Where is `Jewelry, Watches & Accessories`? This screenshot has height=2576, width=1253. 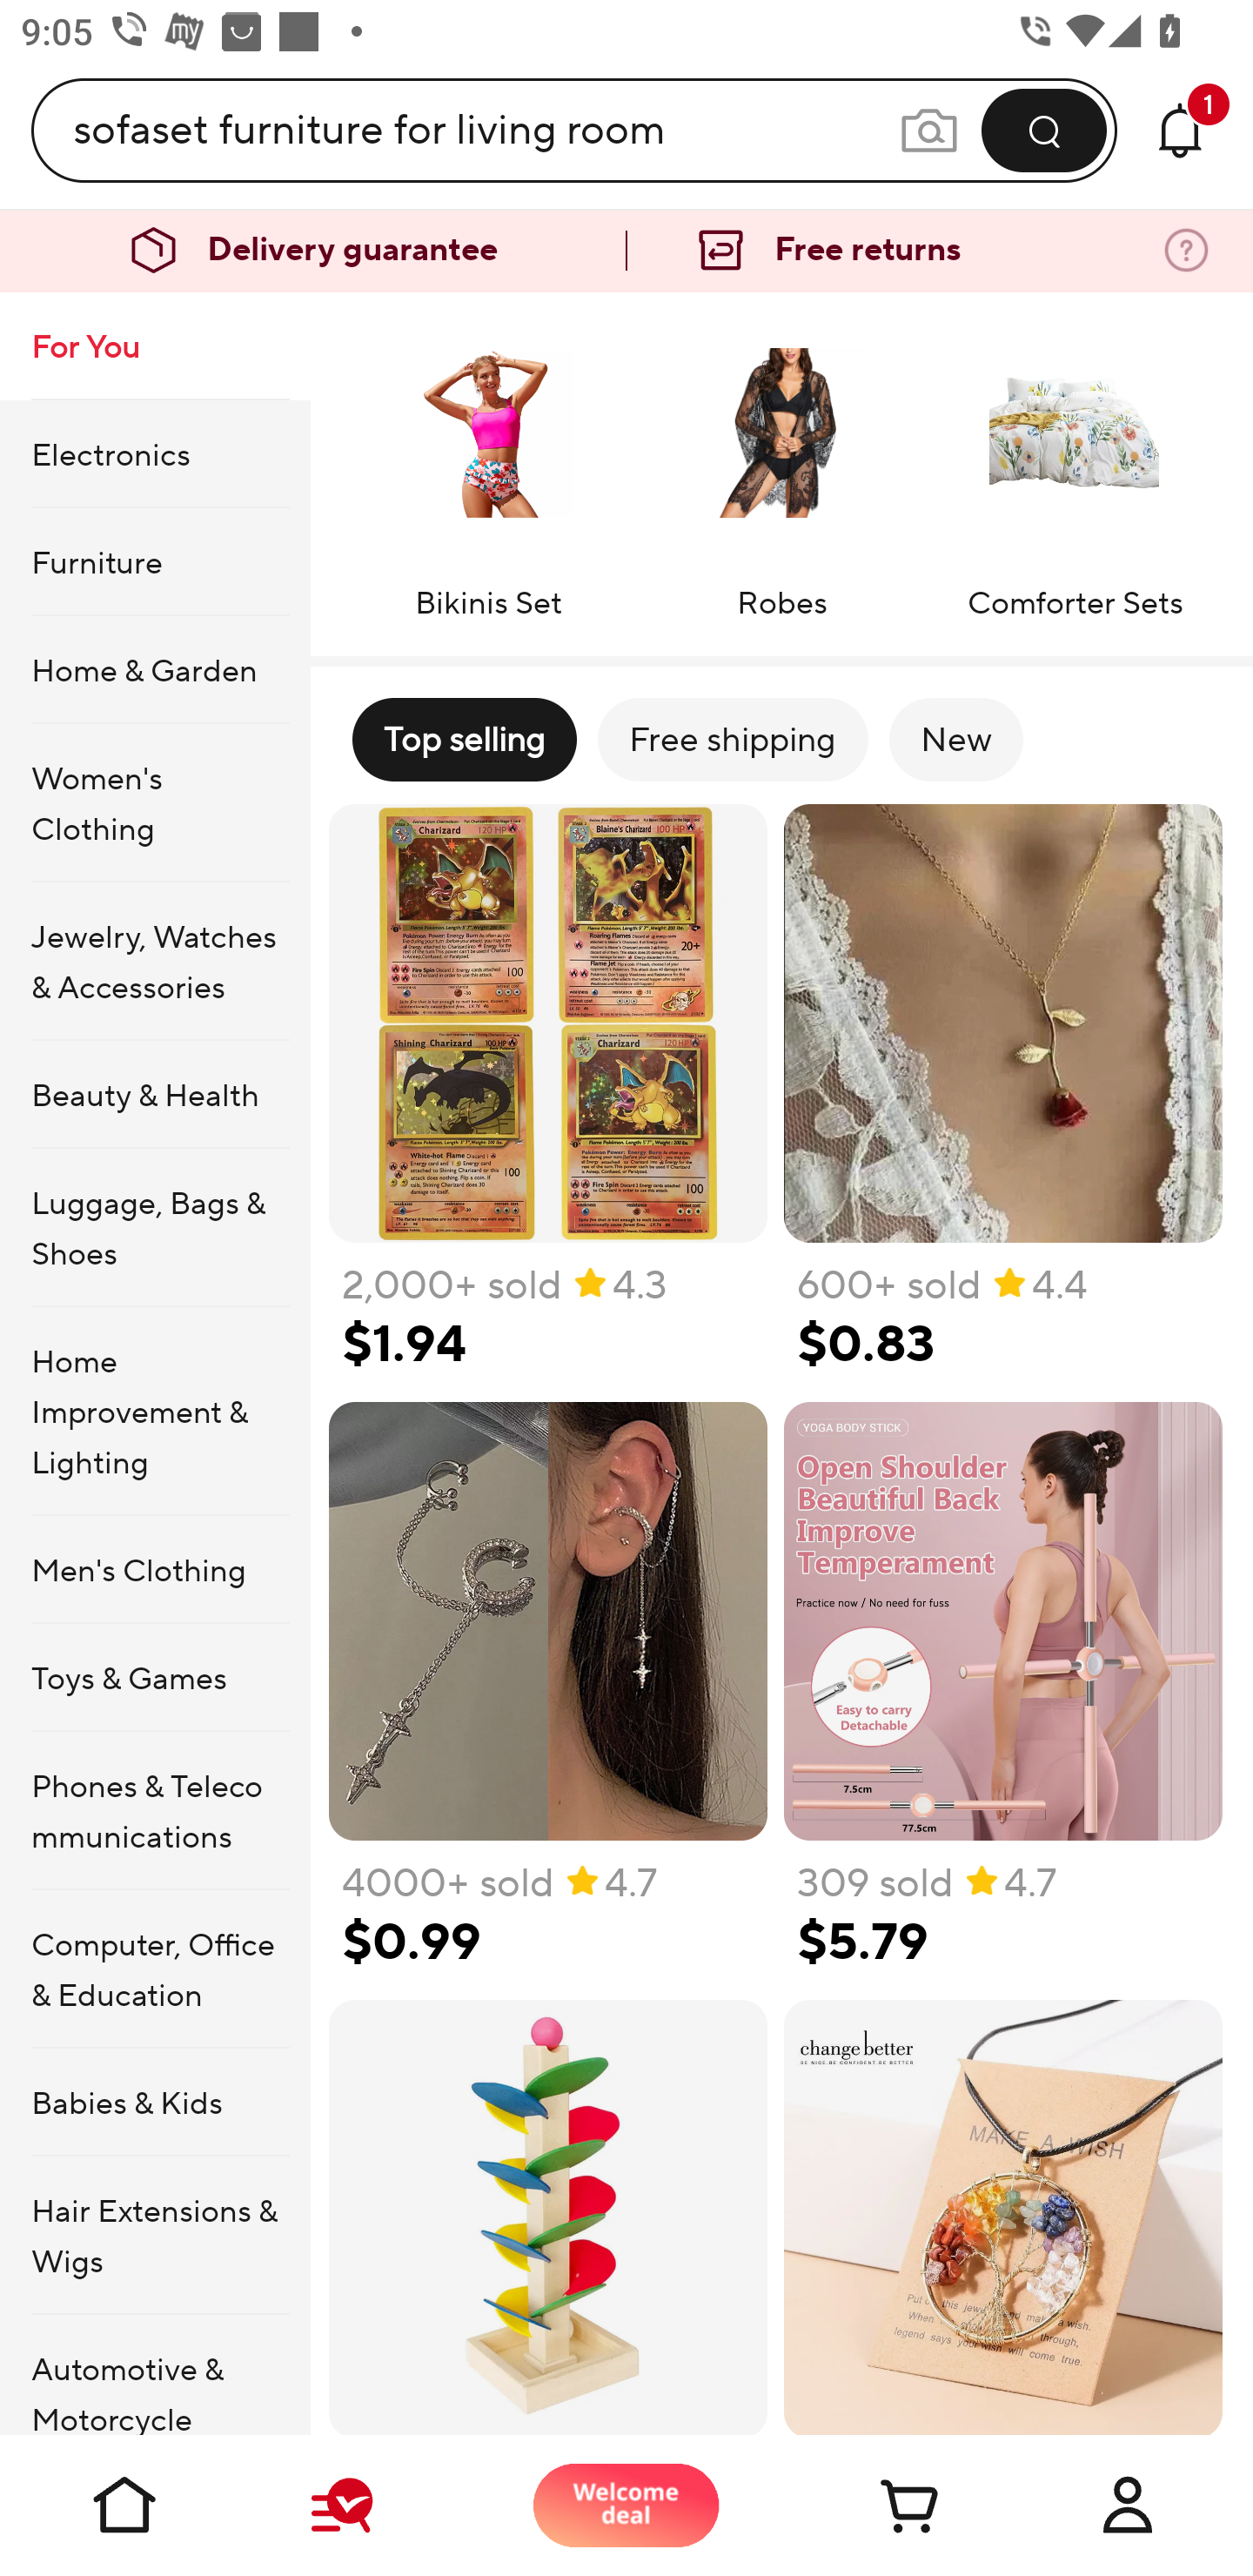 Jewelry, Watches & Accessories is located at coordinates (155, 962).